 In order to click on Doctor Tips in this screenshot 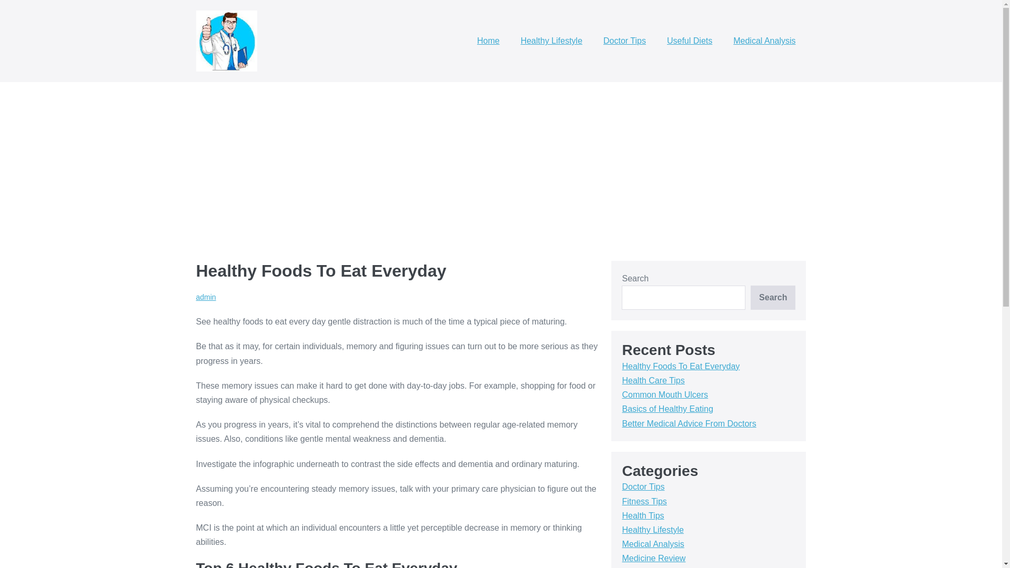, I will do `click(643, 486)`.